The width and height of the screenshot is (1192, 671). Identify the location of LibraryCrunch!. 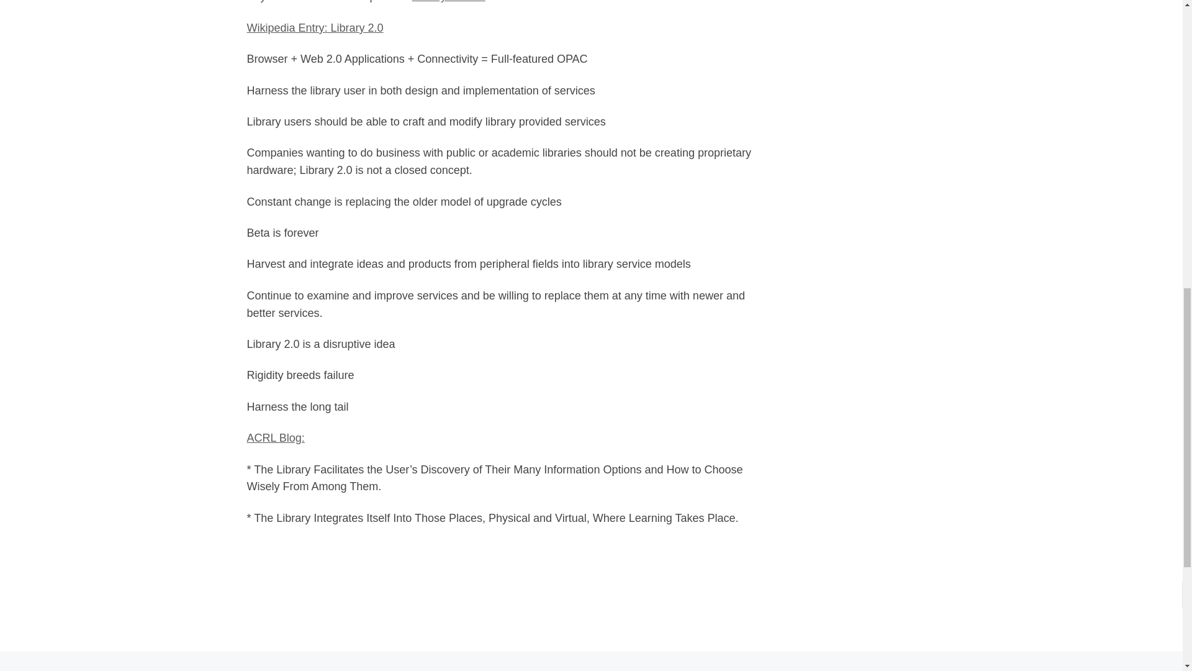
(448, 1).